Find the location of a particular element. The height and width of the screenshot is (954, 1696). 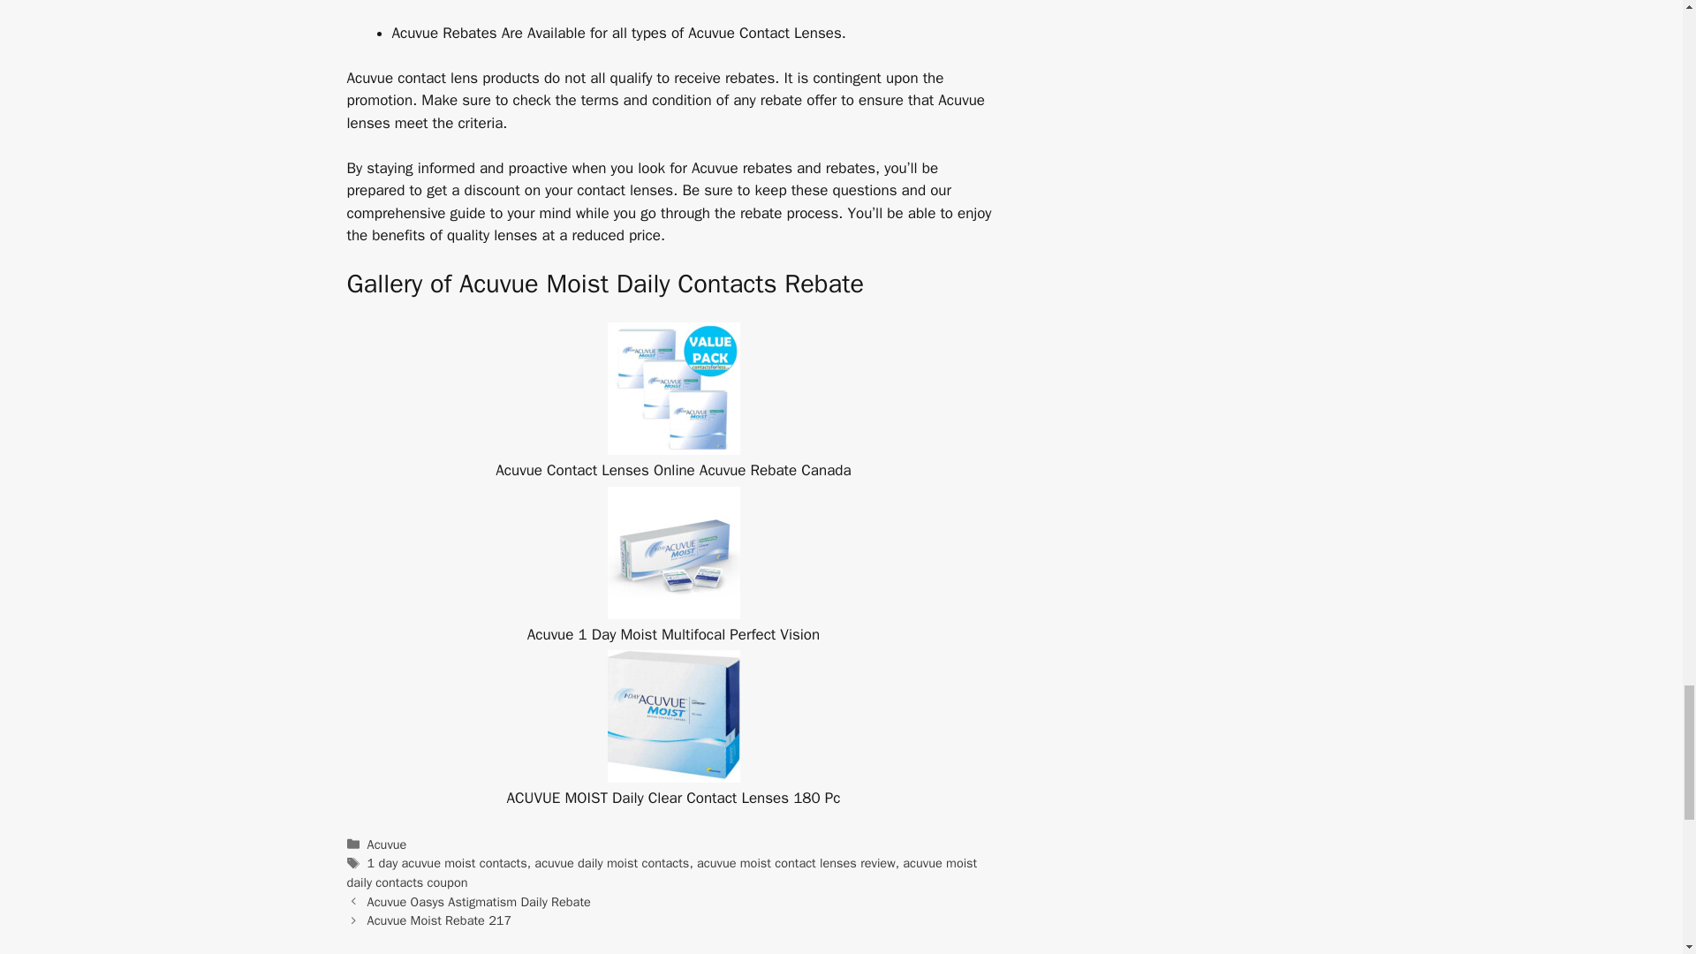

acuvue moist contact lenses review is located at coordinates (796, 862).